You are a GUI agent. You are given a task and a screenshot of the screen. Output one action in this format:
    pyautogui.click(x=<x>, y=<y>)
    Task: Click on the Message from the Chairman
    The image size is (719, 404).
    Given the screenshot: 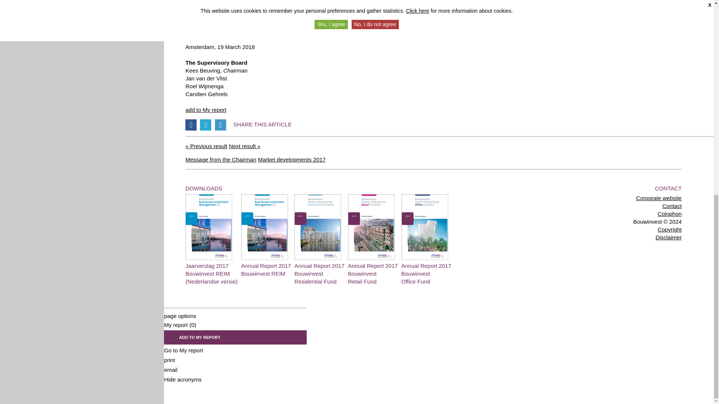 What is the action you would take?
    pyautogui.click(x=206, y=146)
    